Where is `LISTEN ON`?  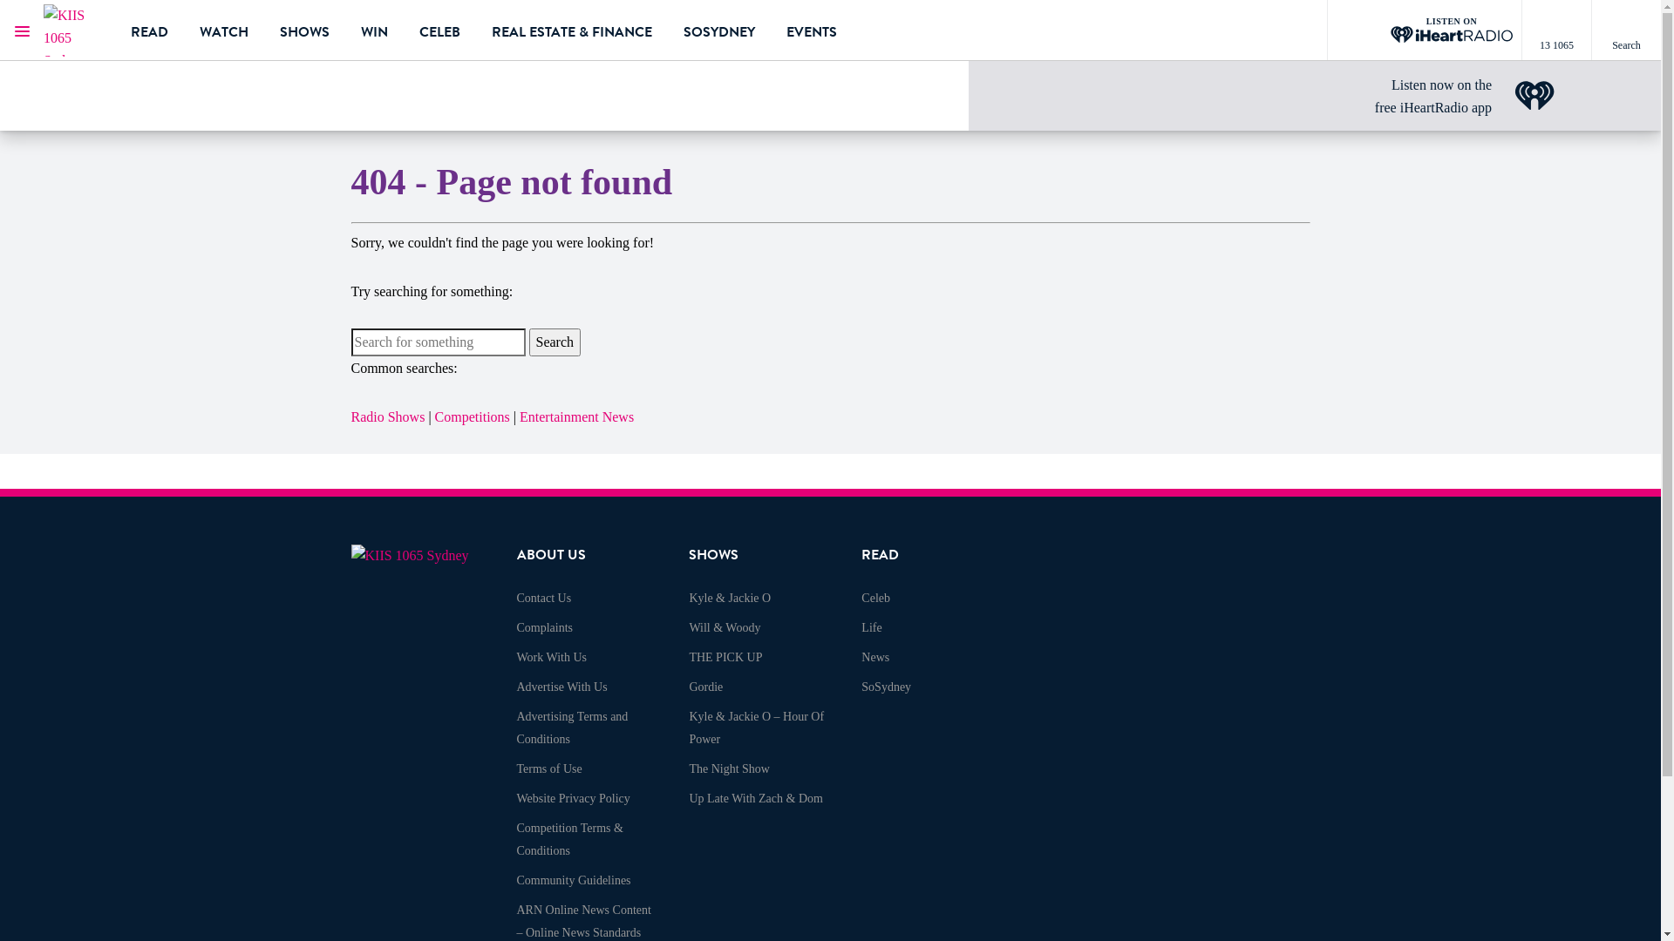 LISTEN ON is located at coordinates (1425, 30).